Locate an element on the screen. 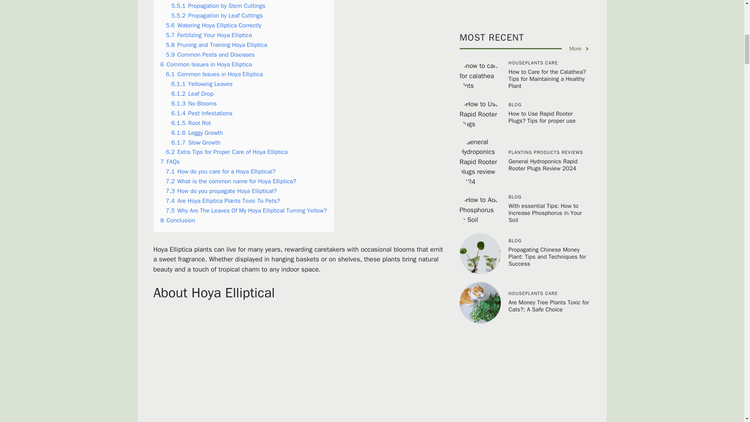 This screenshot has width=750, height=422. 5.5.2 Propagation by Leaf Cuttings is located at coordinates (217, 16).